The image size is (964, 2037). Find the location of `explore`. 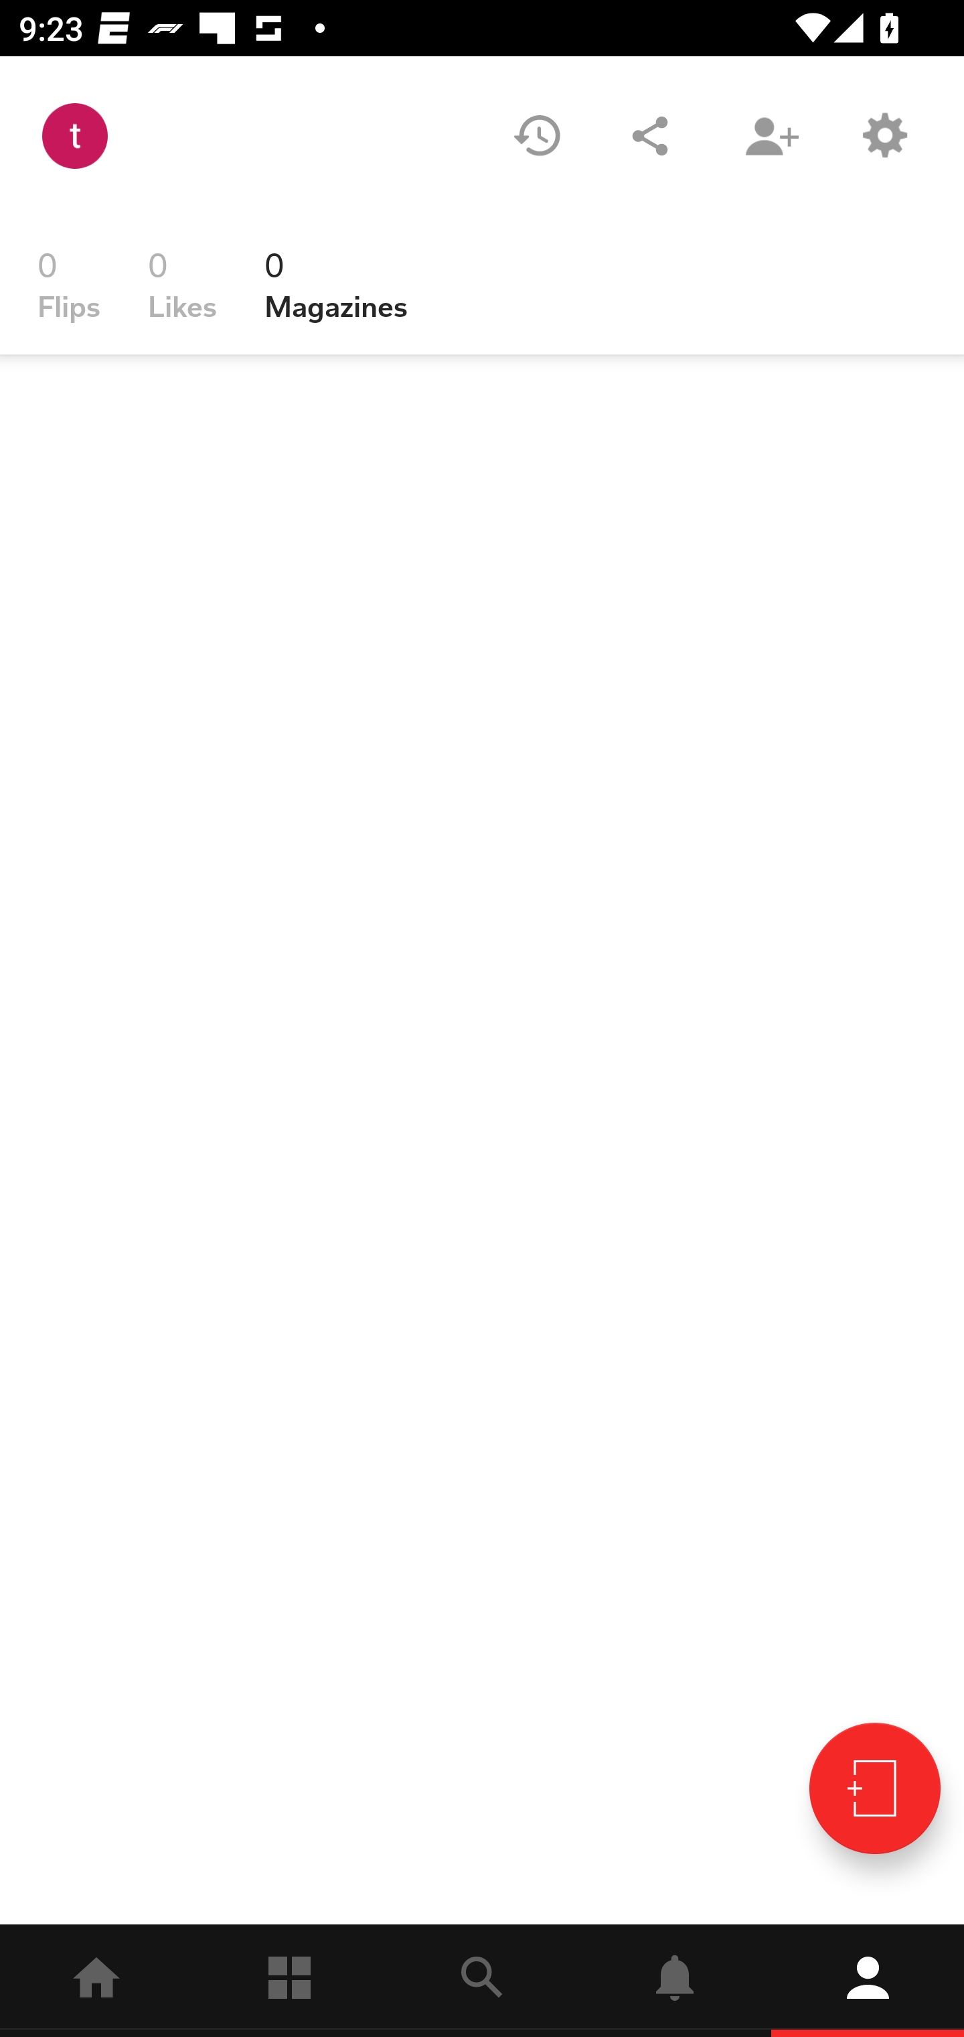

explore is located at coordinates (482, 1981).